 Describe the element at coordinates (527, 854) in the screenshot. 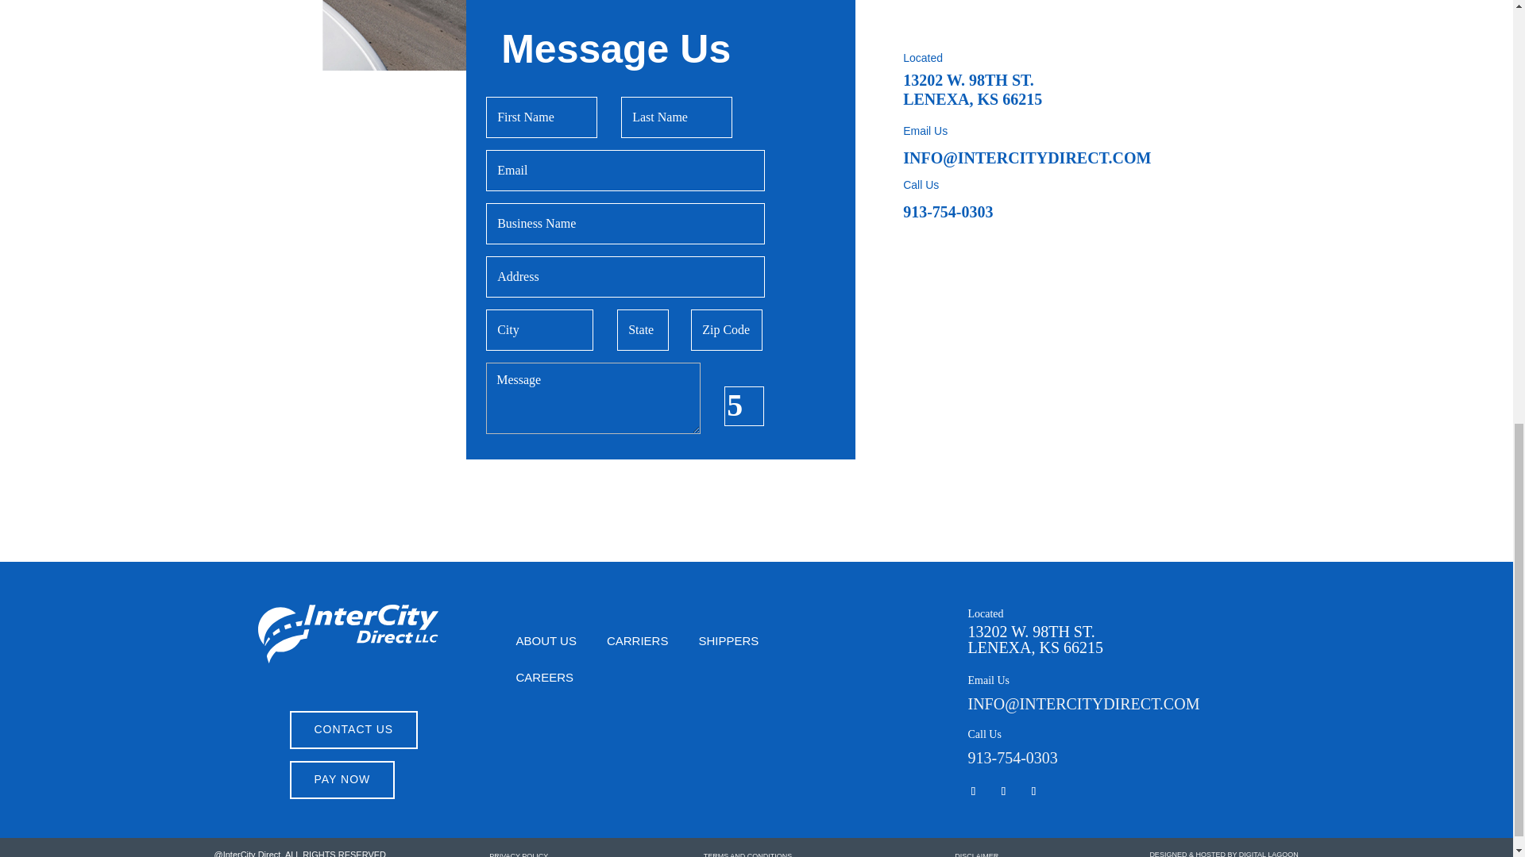

I see `PRIVACY POLICY` at that location.